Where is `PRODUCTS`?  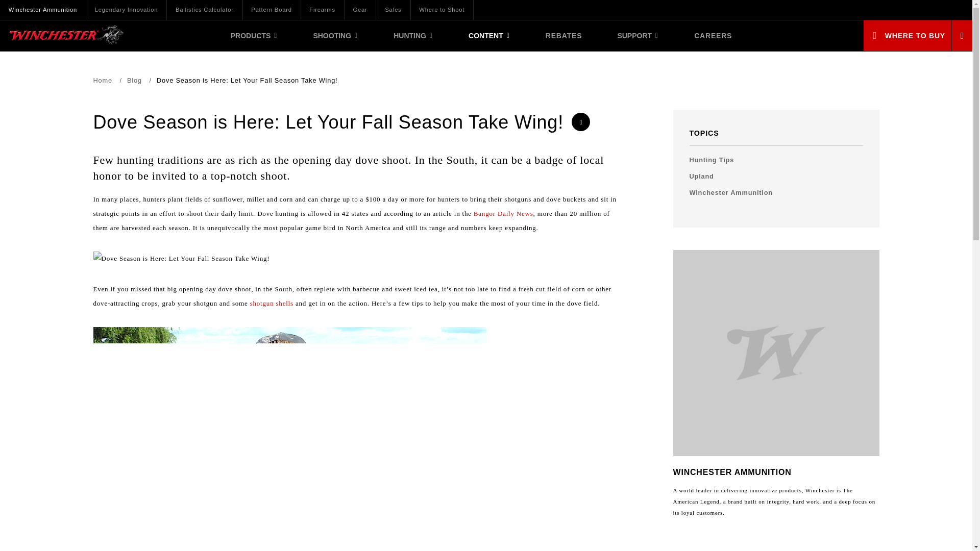
PRODUCTS is located at coordinates (254, 36).